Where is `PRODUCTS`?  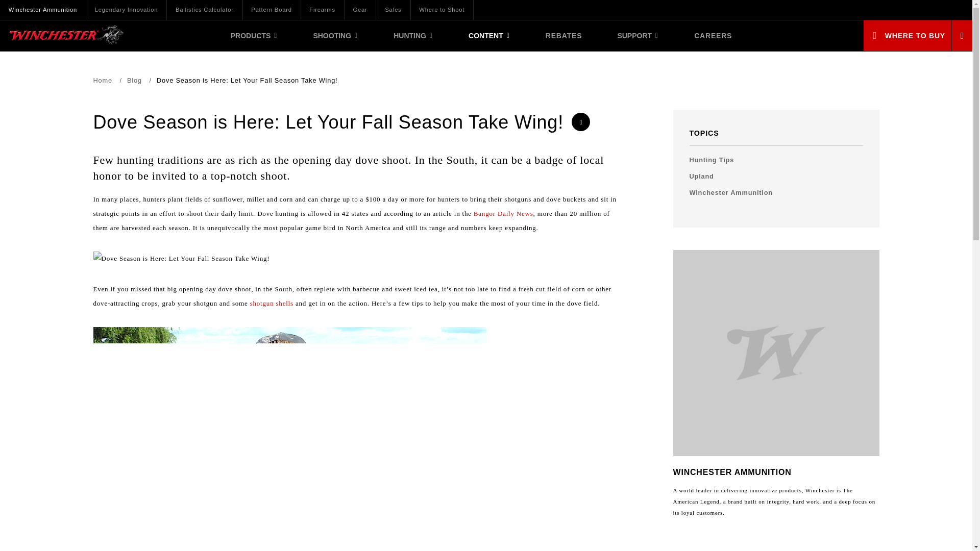
PRODUCTS is located at coordinates (254, 36).